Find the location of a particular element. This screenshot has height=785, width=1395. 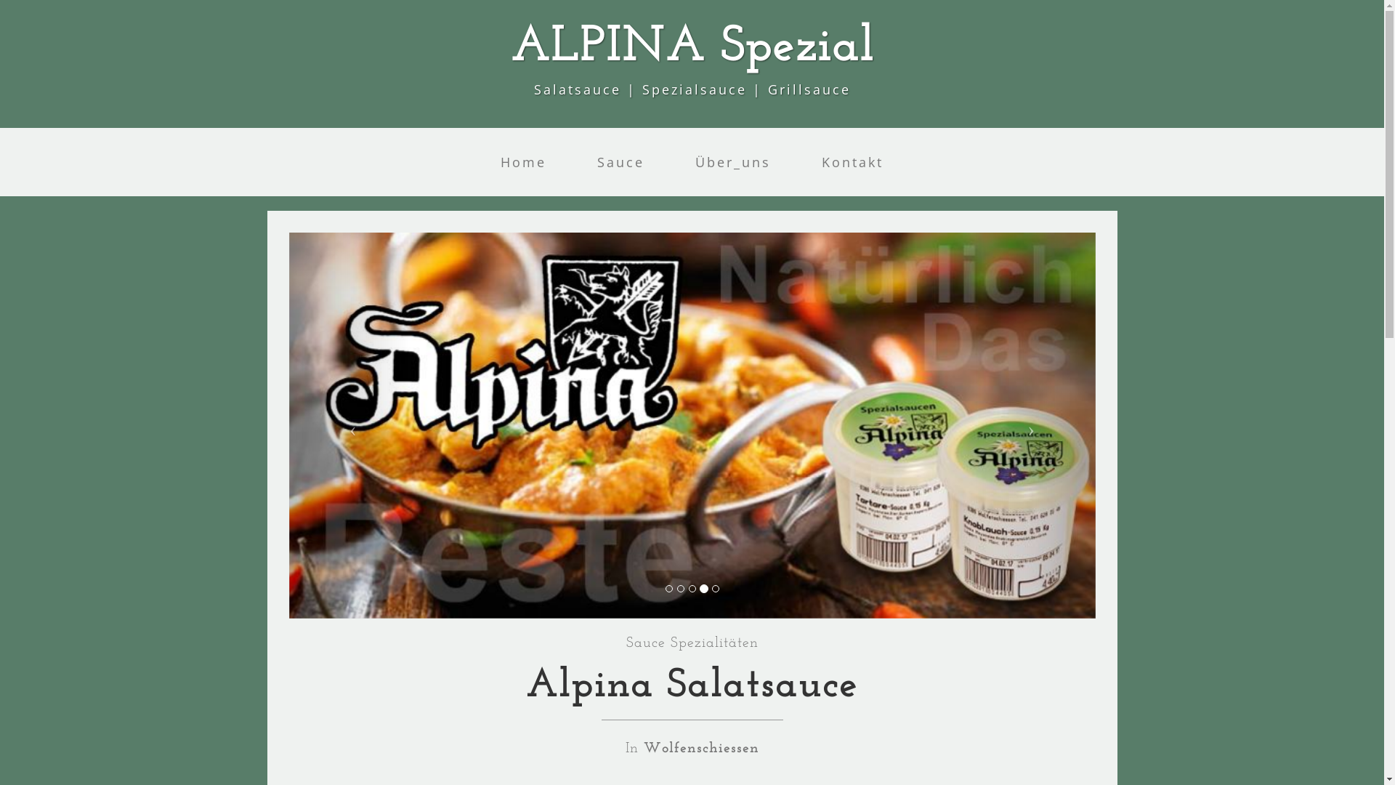

Kontakt is located at coordinates (853, 162).